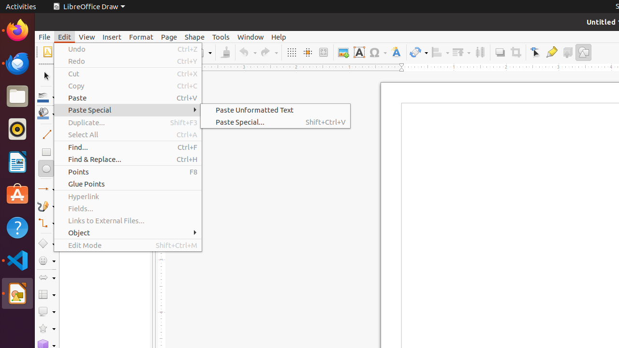 This screenshot has width=619, height=348. I want to click on Glue Points, so click(128, 184).